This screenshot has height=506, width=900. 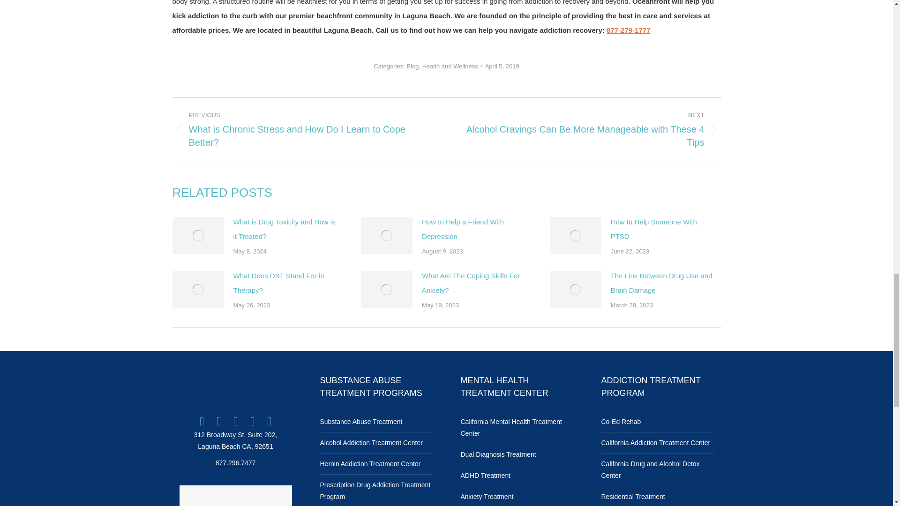 What do you see at coordinates (253, 421) in the screenshot?
I see `YouTube` at bounding box center [253, 421].